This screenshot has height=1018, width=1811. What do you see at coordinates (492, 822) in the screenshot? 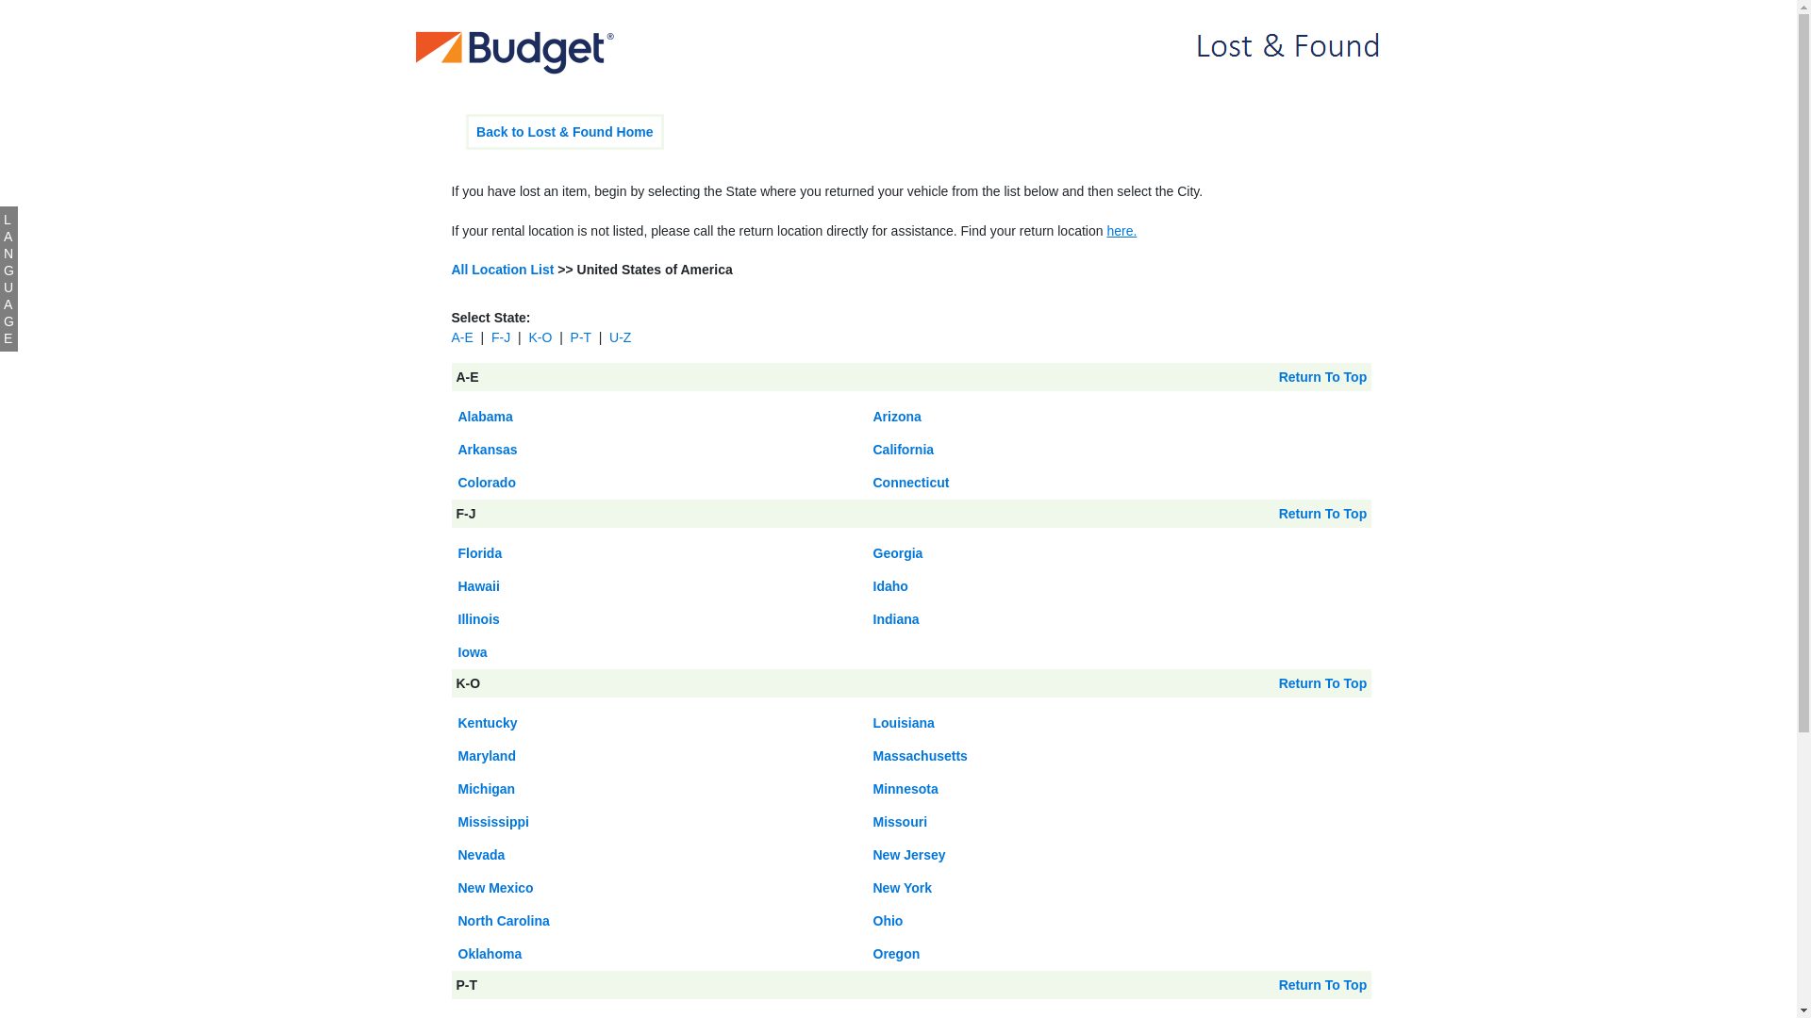
I see `Mississippi` at bounding box center [492, 822].